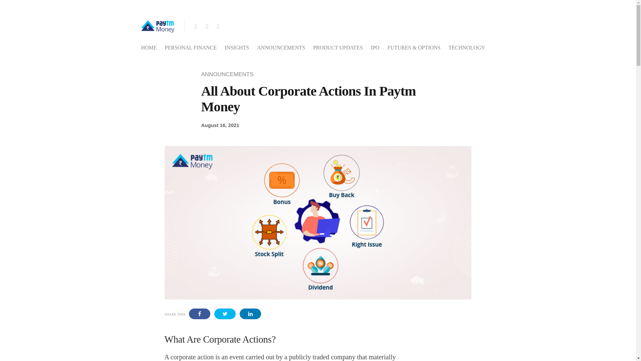 This screenshot has width=641, height=361. I want to click on ANNOUNCEMENTS, so click(281, 47).